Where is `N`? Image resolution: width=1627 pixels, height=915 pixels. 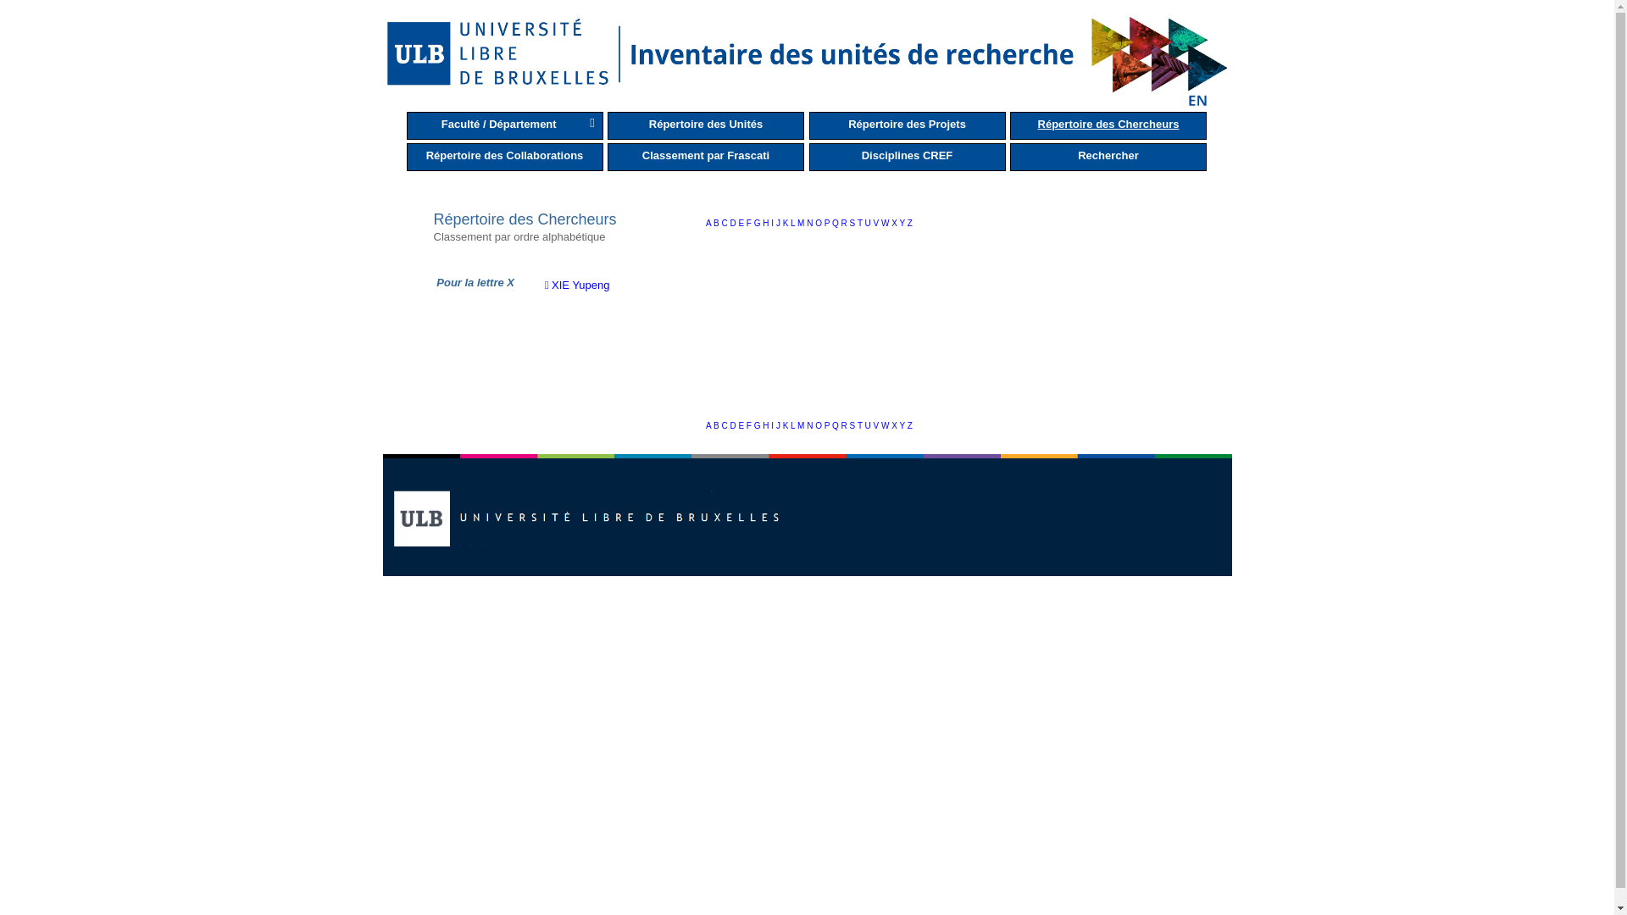
N is located at coordinates (811, 224).